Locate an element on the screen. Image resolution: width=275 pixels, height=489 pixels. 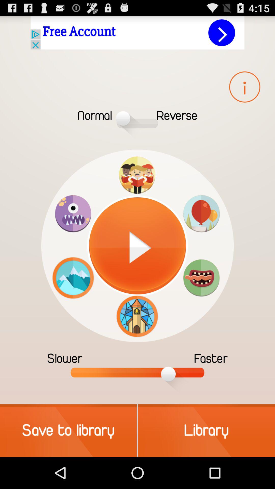
click on play button is located at coordinates (137, 246).